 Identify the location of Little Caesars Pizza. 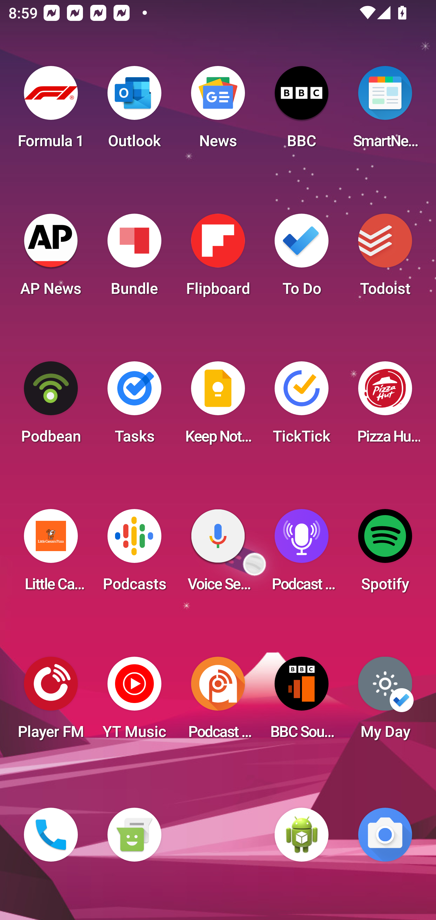
(51, 554).